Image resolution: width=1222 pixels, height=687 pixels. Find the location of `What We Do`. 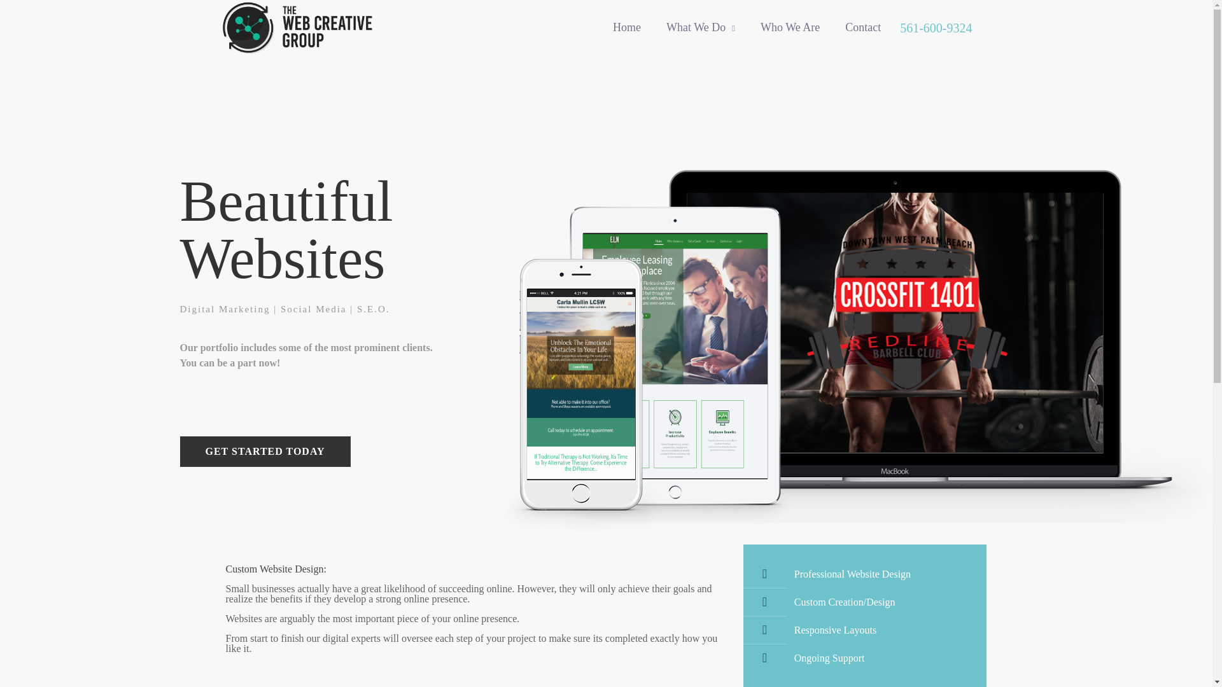

What We Do is located at coordinates (701, 27).